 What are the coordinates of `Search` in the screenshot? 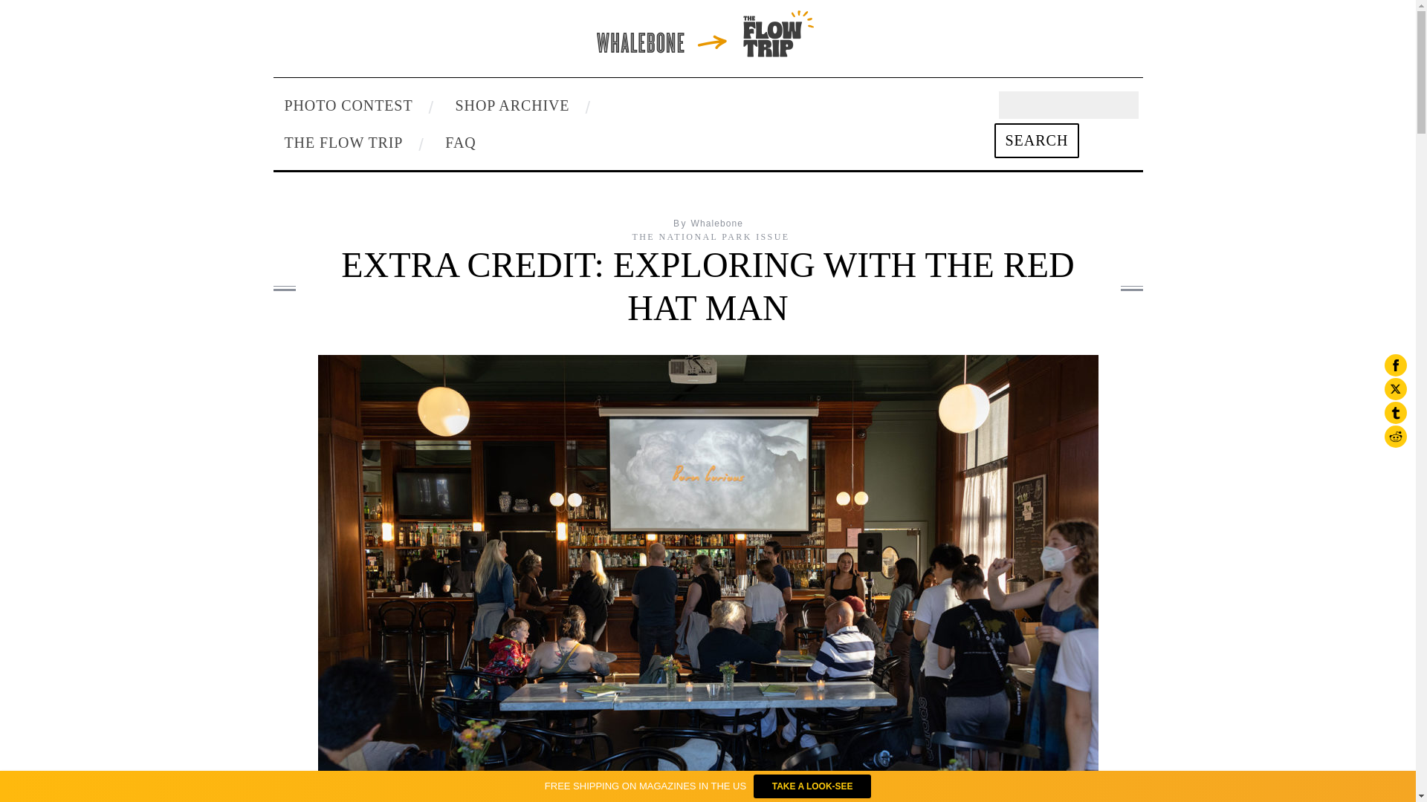 It's located at (1038, 140).